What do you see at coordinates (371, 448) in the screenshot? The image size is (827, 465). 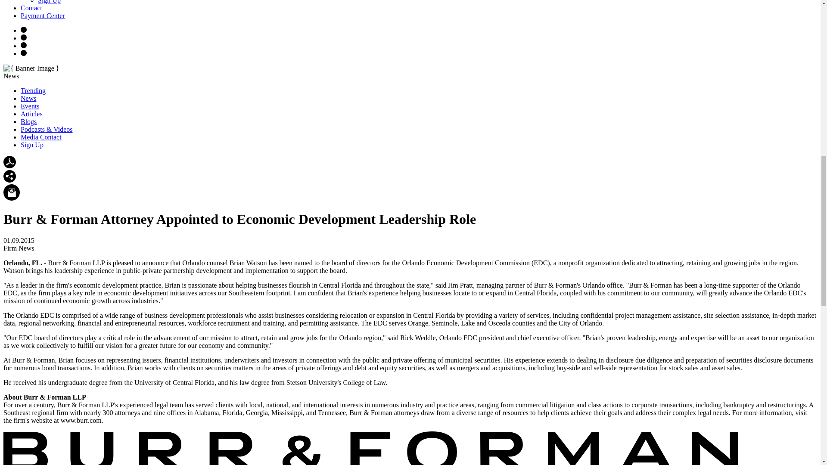 I see `Burr` at bounding box center [371, 448].